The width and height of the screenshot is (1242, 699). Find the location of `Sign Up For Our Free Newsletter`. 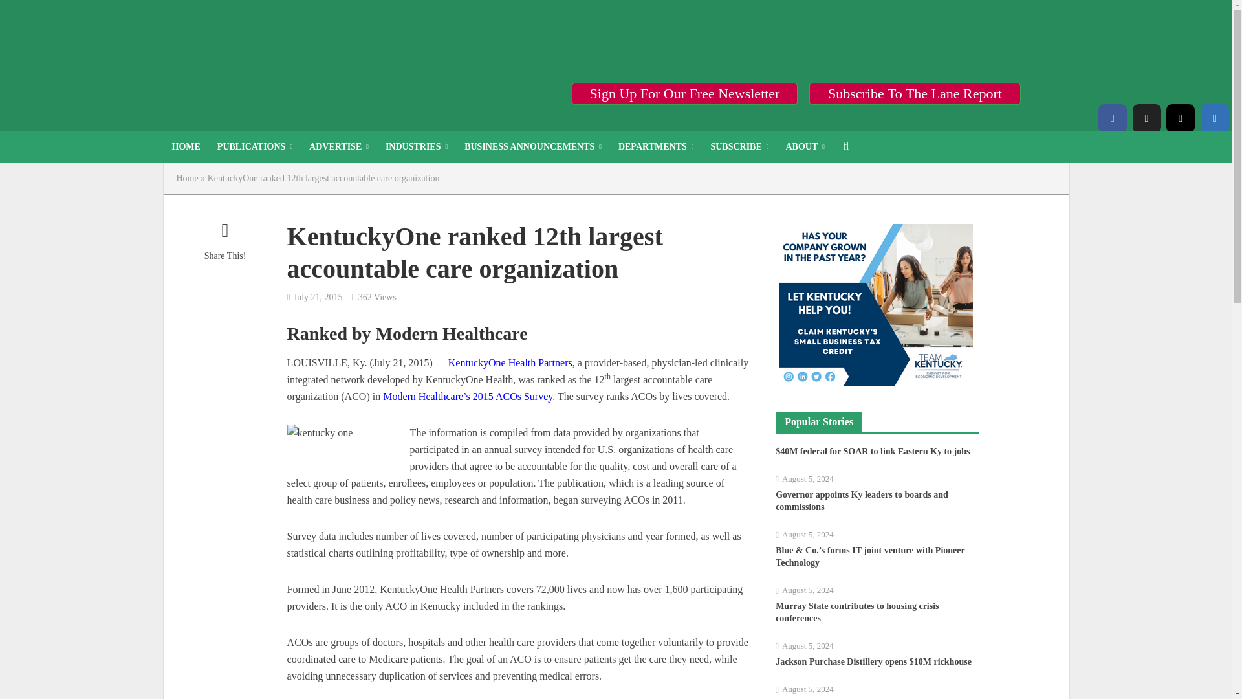

Sign Up For Our Free Newsletter is located at coordinates (684, 93).